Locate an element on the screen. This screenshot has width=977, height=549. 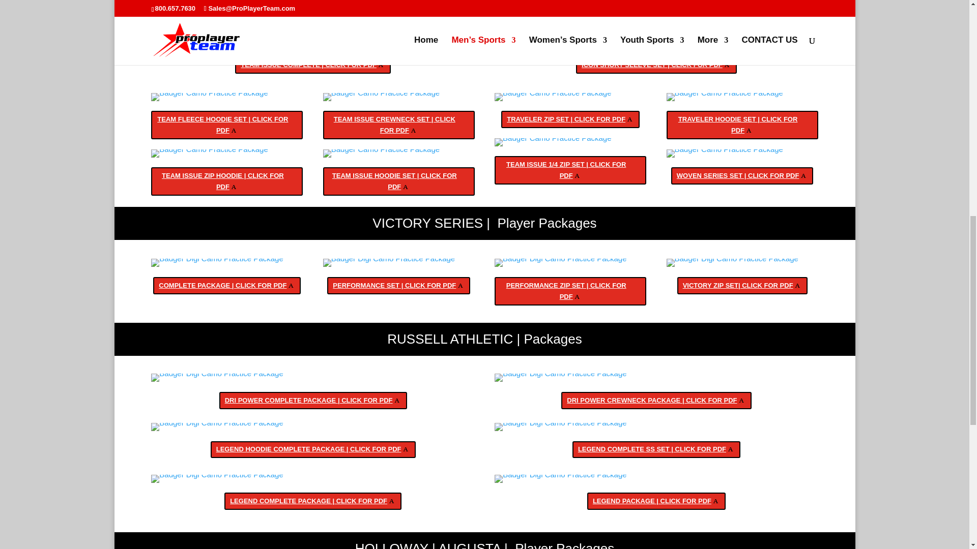
Badger Camo Practice Package is located at coordinates (210, 97).